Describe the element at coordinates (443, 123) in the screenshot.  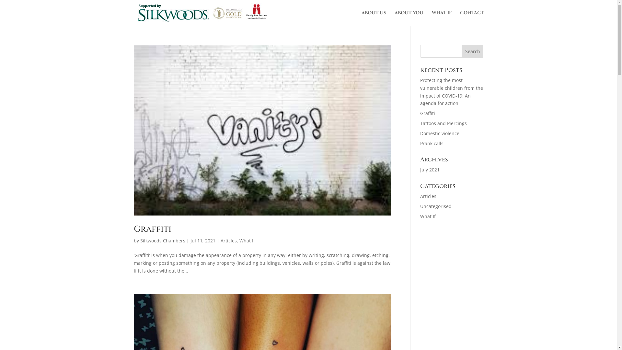
I see `Tattoos and Piercings` at that location.